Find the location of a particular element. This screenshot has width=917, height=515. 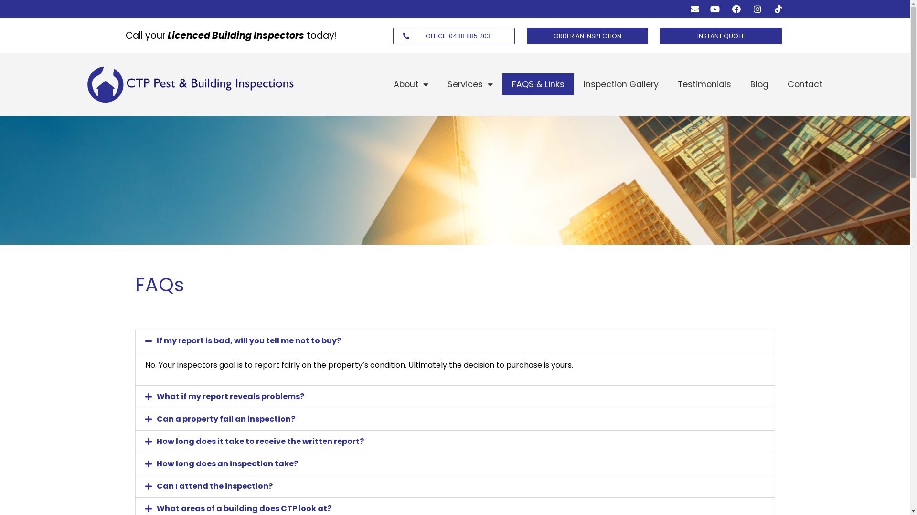

What if my report reveals problems? is located at coordinates (230, 397).